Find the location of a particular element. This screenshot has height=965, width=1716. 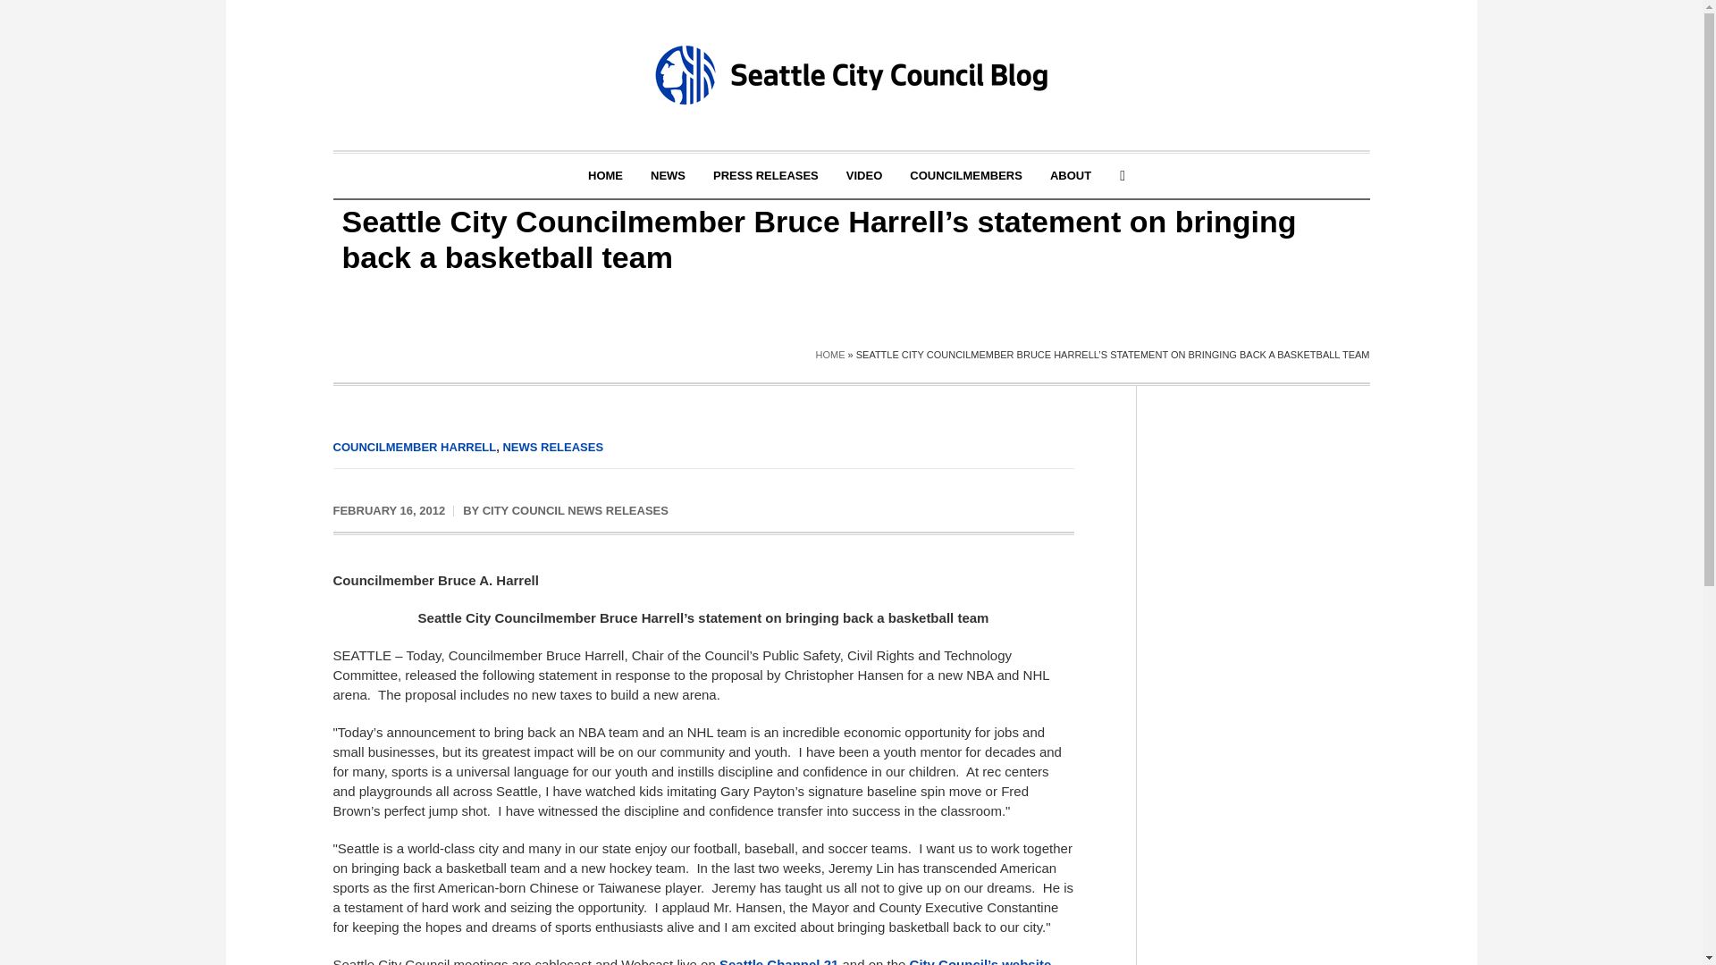

NEWS RELEASES is located at coordinates (552, 447).